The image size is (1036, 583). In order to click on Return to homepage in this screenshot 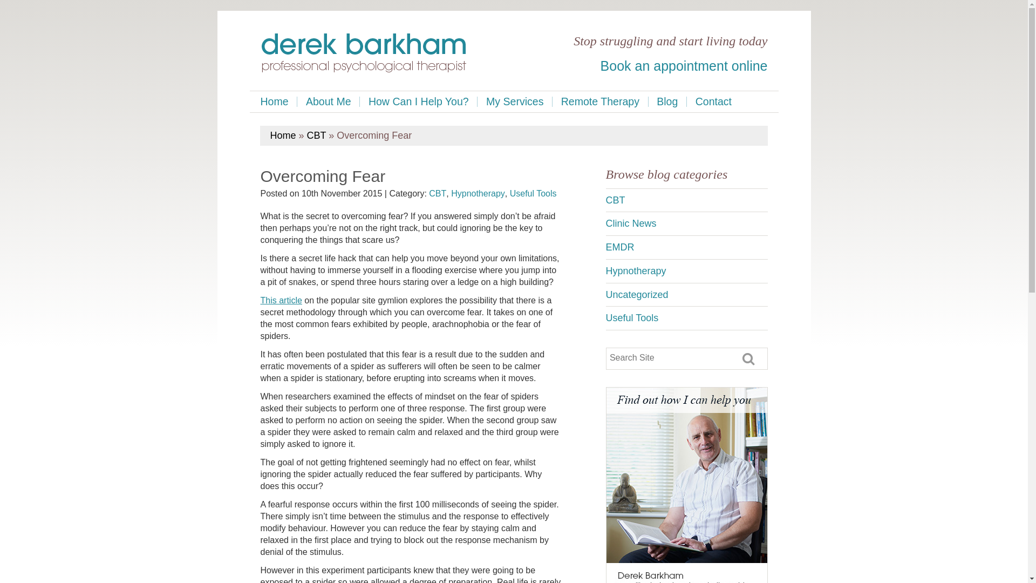, I will do `click(364, 54)`.